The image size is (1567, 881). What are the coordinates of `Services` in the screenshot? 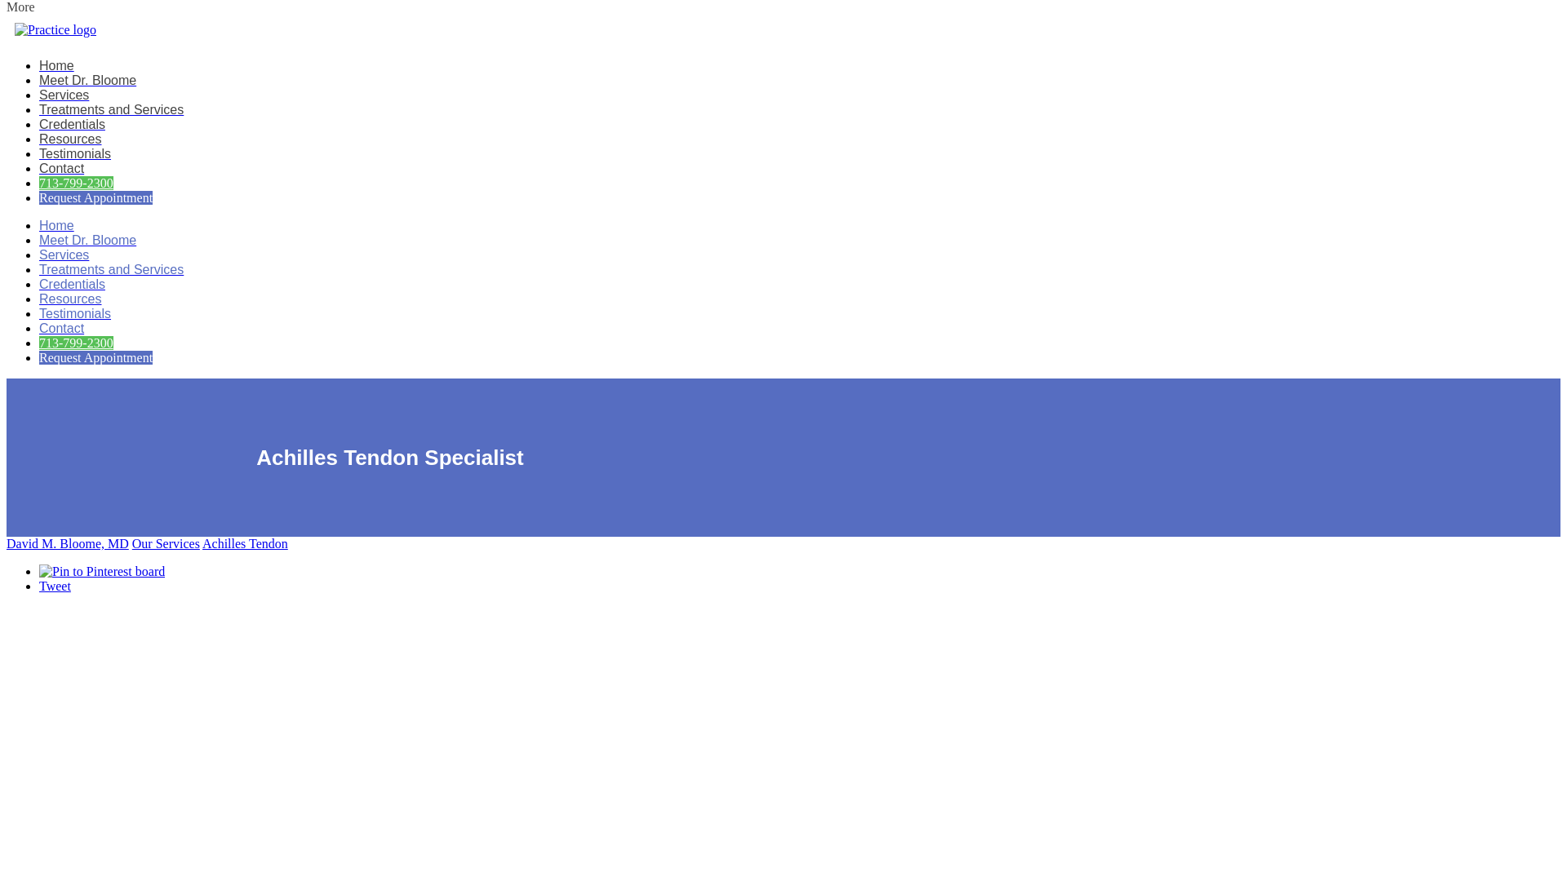 It's located at (64, 255).